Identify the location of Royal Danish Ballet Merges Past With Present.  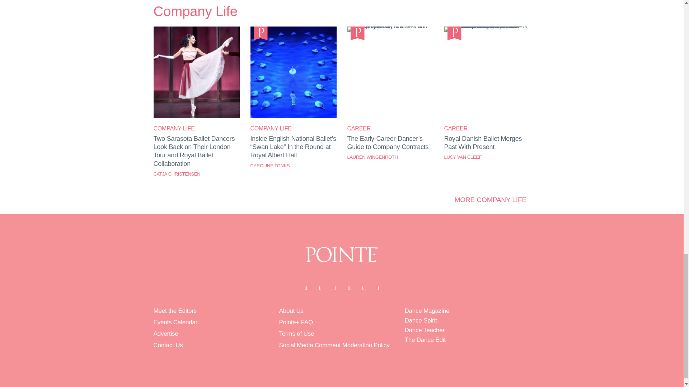
(487, 26).